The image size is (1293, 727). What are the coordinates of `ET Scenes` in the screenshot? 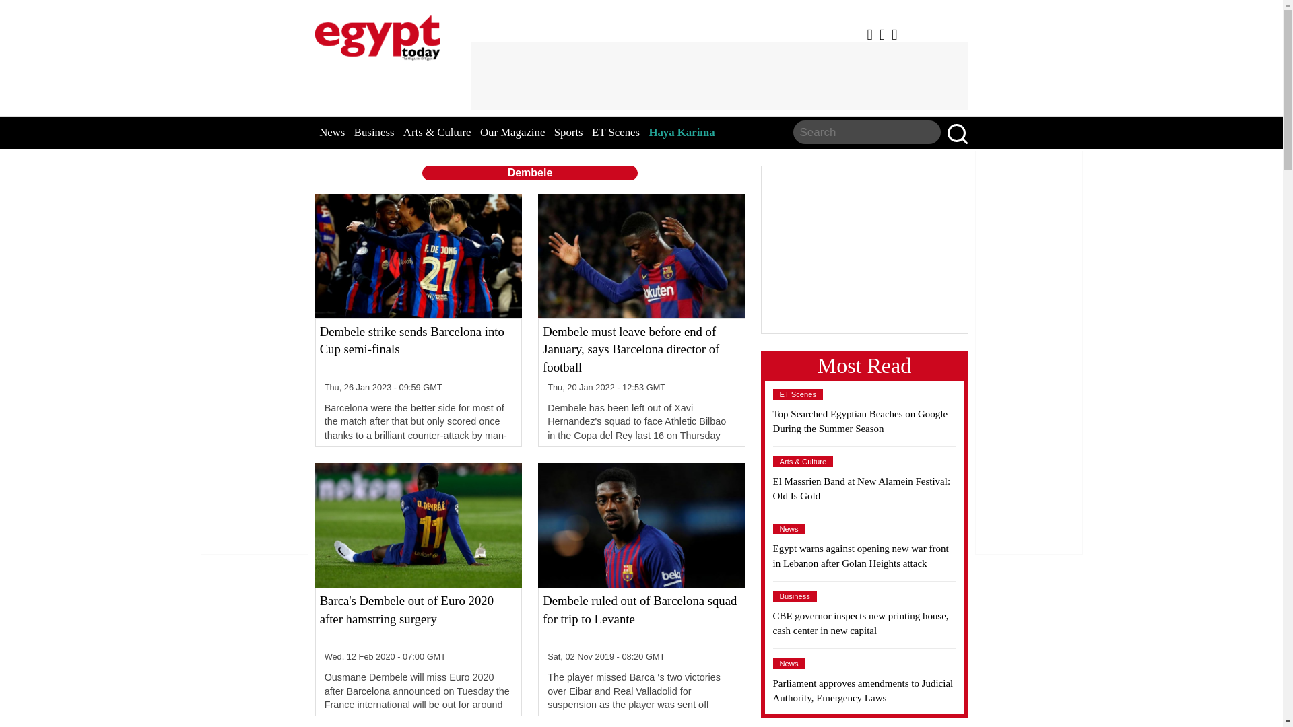 It's located at (616, 133).